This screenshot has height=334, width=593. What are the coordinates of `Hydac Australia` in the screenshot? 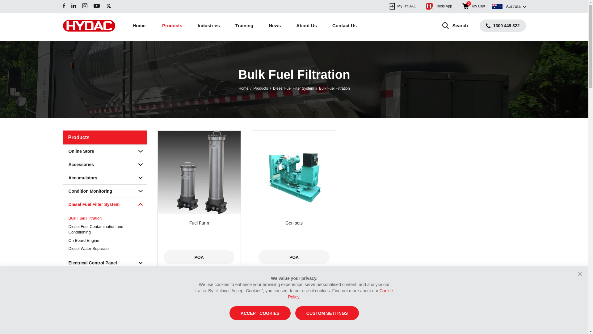 It's located at (89, 26).